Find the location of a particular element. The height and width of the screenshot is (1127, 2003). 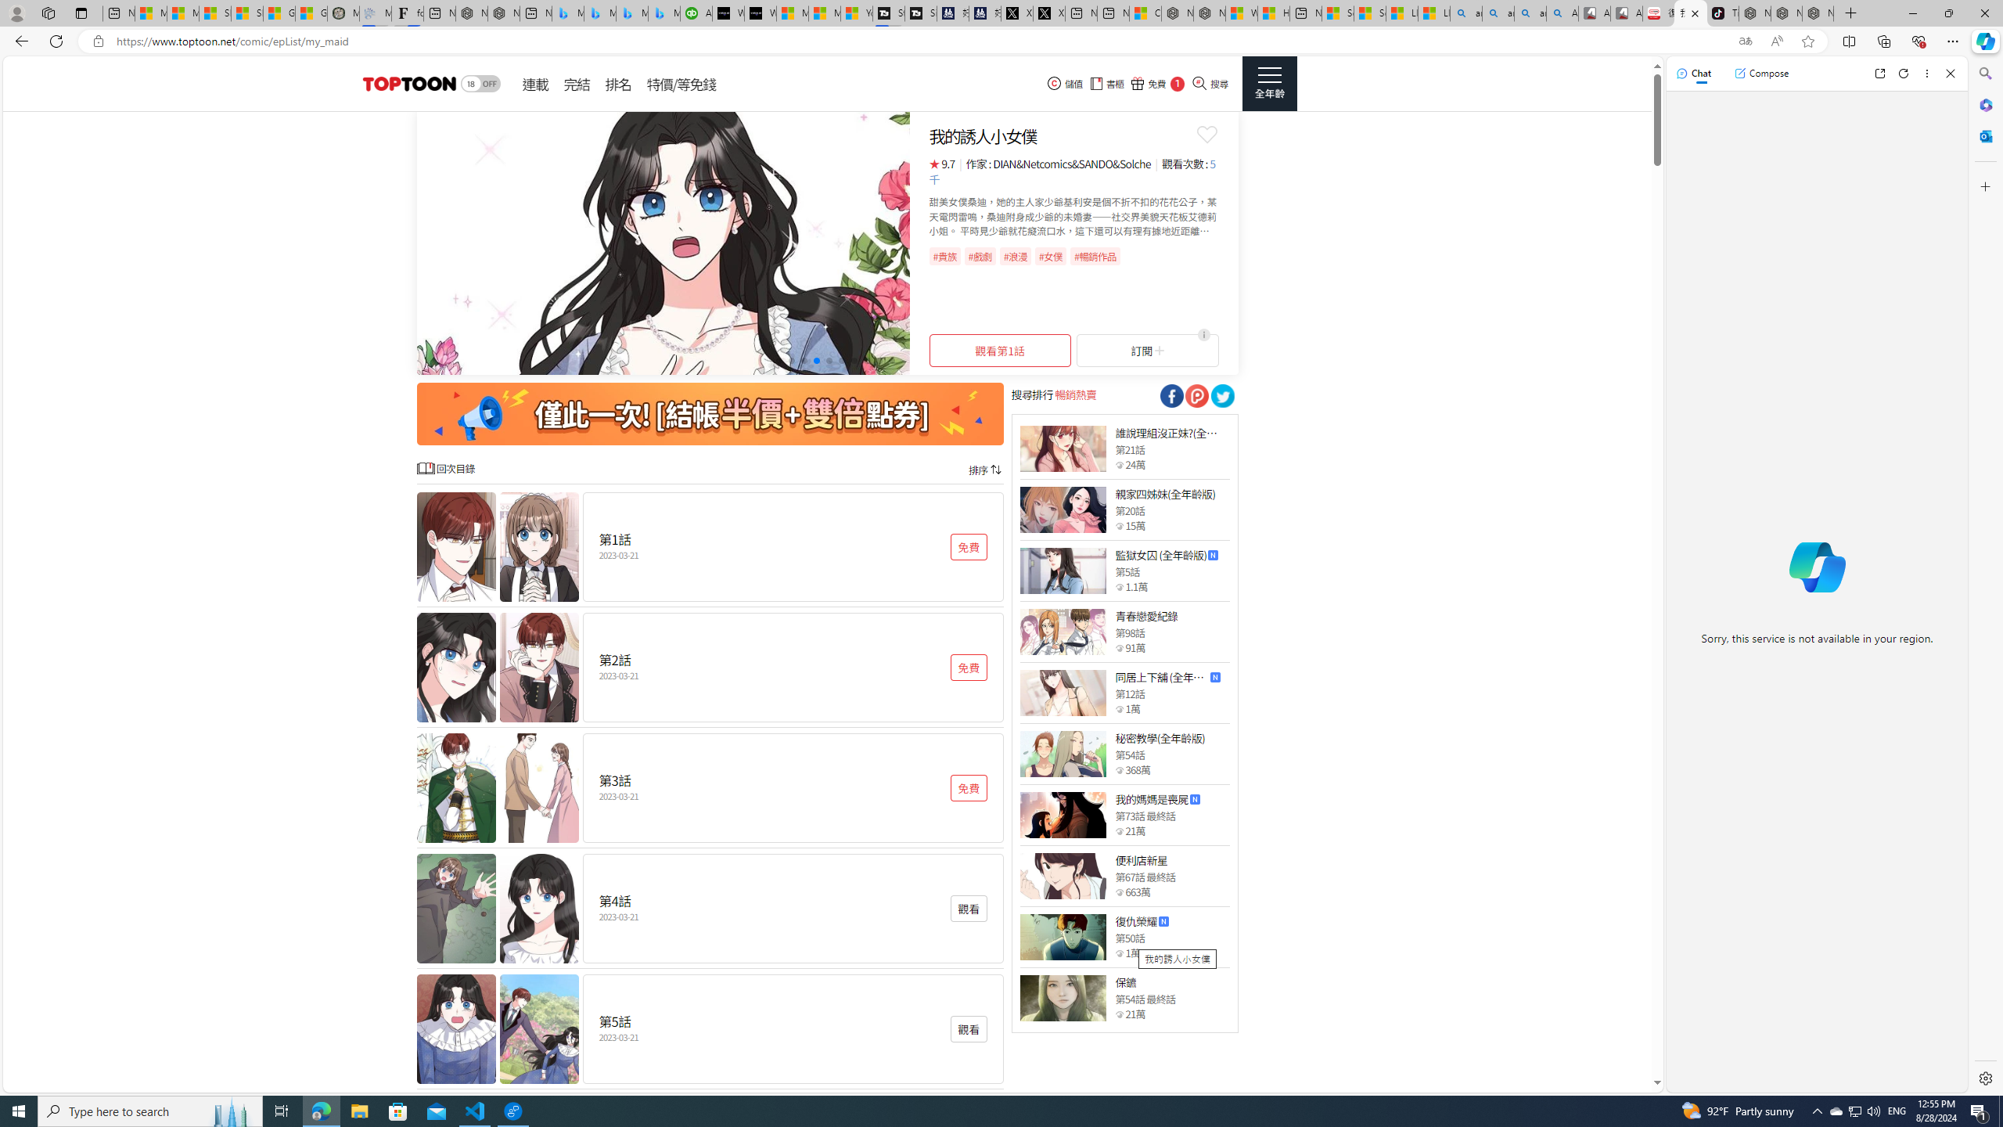

Side bar is located at coordinates (1986, 576).